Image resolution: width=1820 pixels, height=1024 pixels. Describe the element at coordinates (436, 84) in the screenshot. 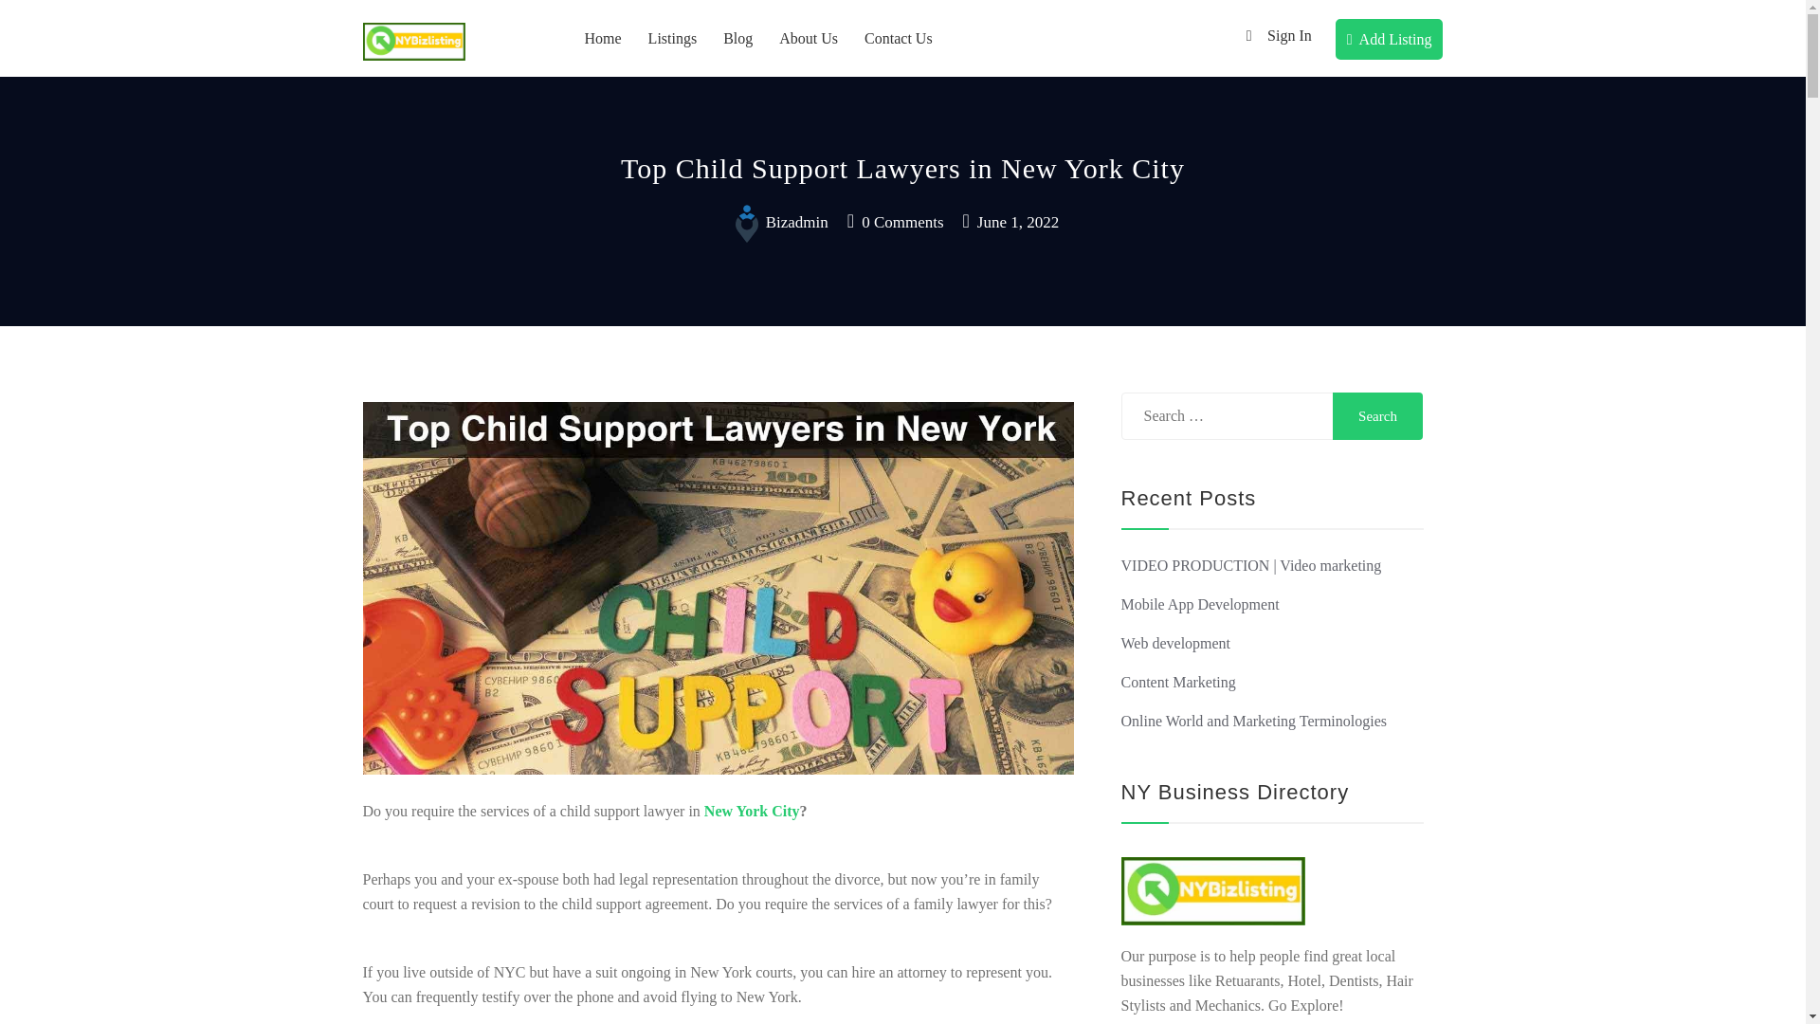

I see `NYBIZListing` at that location.